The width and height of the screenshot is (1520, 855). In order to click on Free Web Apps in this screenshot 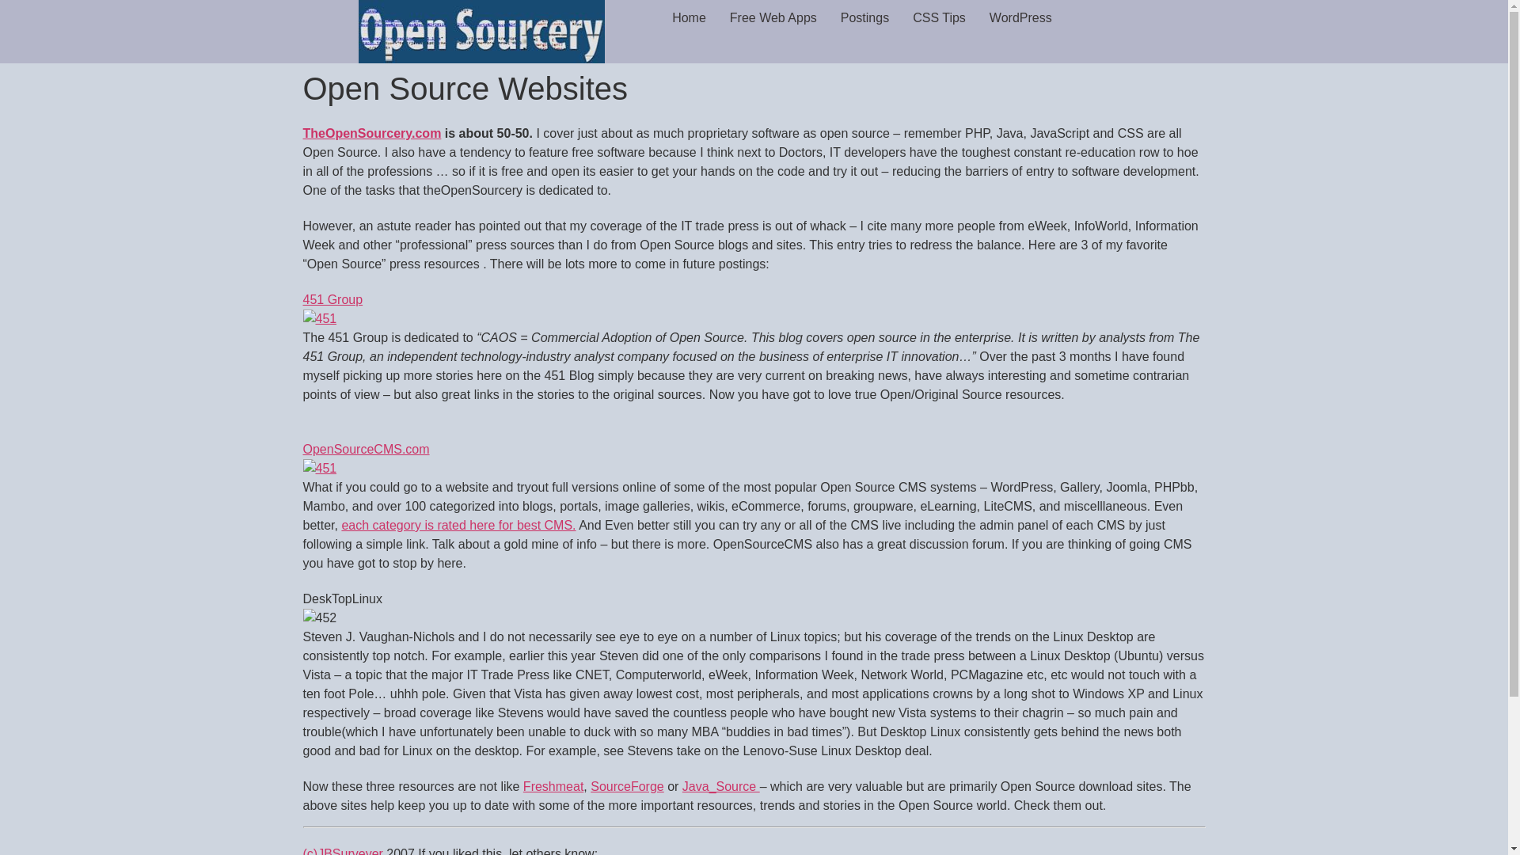, I will do `click(773, 18)`.